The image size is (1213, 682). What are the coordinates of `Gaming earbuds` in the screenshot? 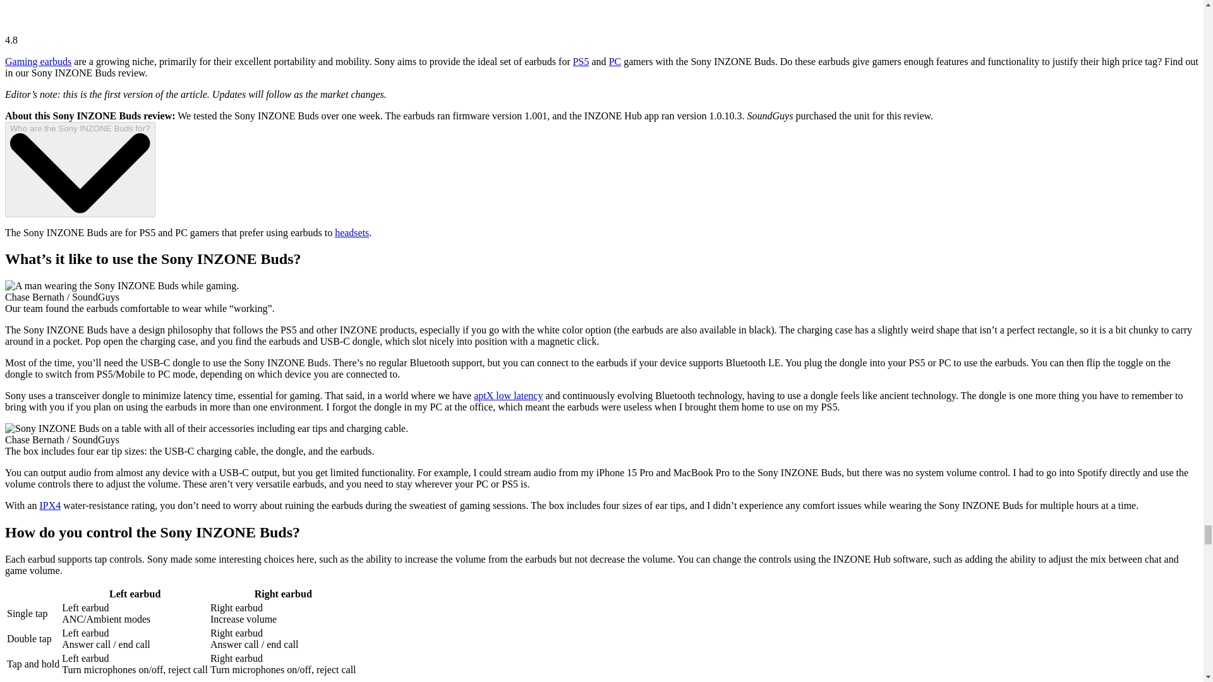 It's located at (38, 61).